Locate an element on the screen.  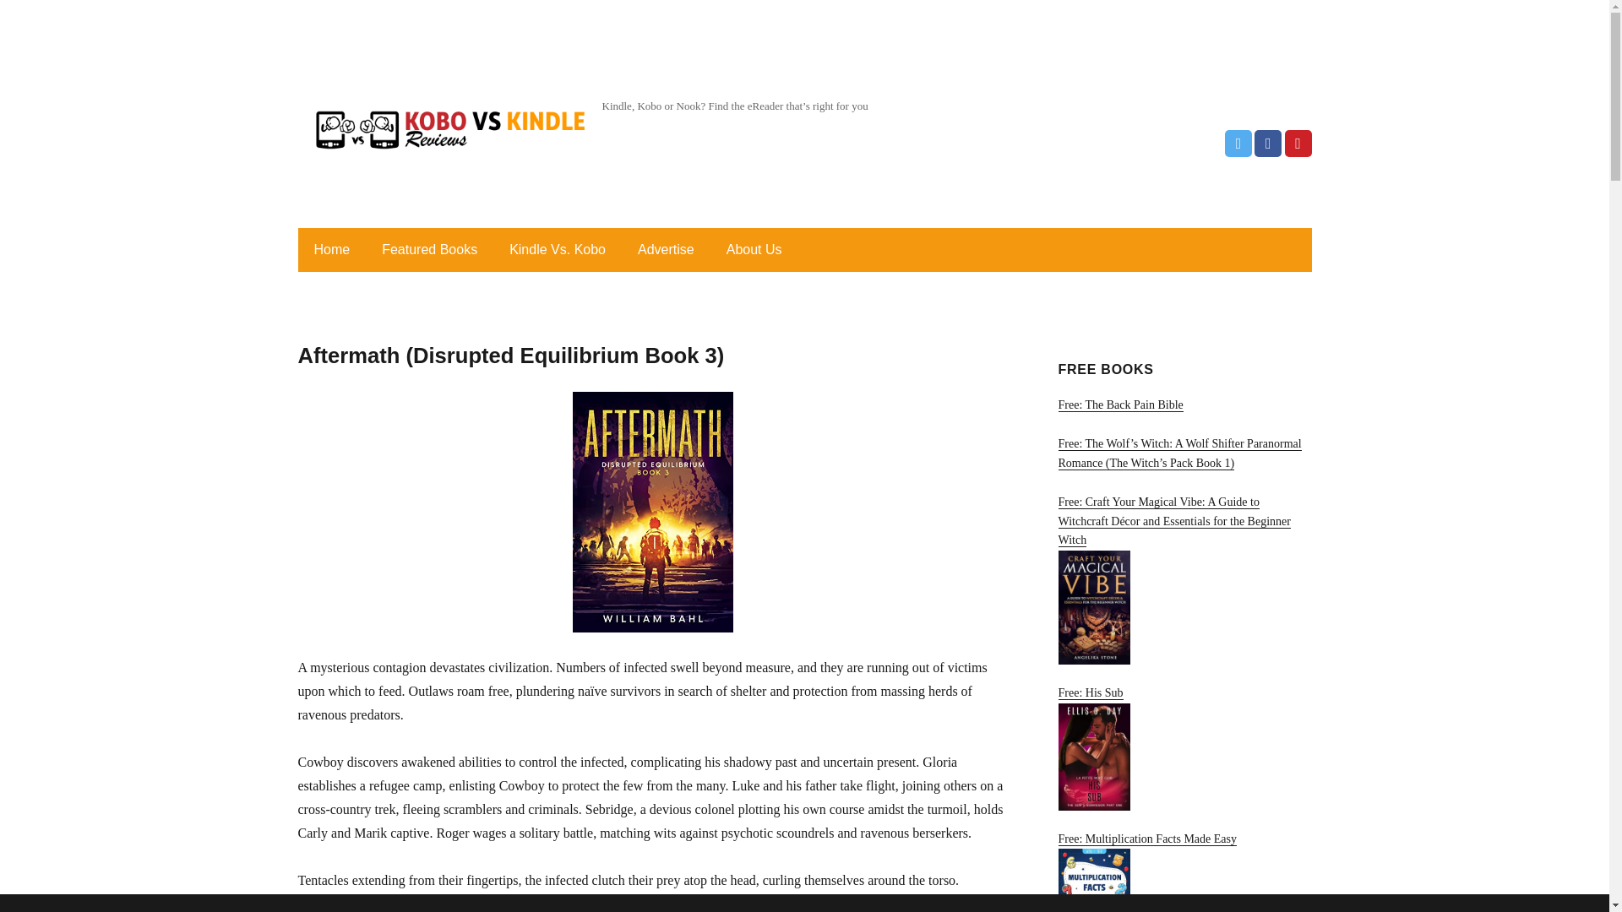
Free: Multiplication Facts Made Easy is located at coordinates (1184, 872).